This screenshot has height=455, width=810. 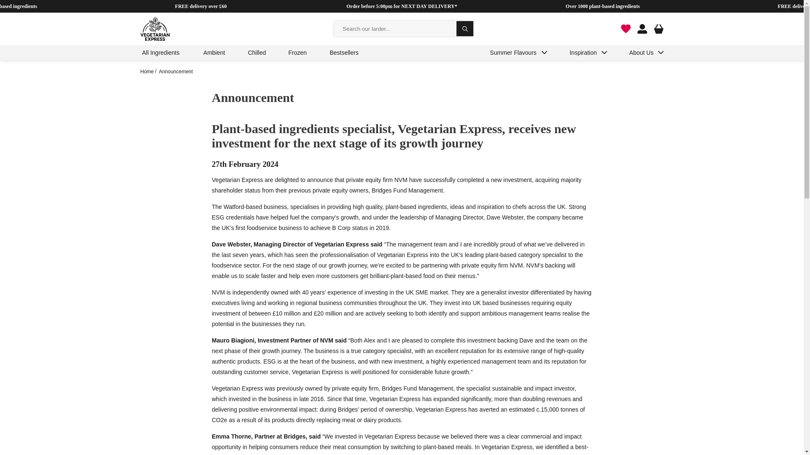 What do you see at coordinates (160, 53) in the screenshot?
I see `All Ingredients` at bounding box center [160, 53].